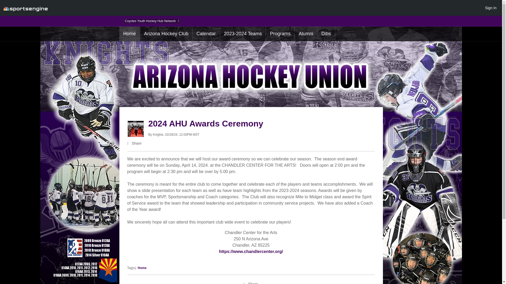  What do you see at coordinates (306, 34) in the screenshot?
I see `Alumni` at bounding box center [306, 34].